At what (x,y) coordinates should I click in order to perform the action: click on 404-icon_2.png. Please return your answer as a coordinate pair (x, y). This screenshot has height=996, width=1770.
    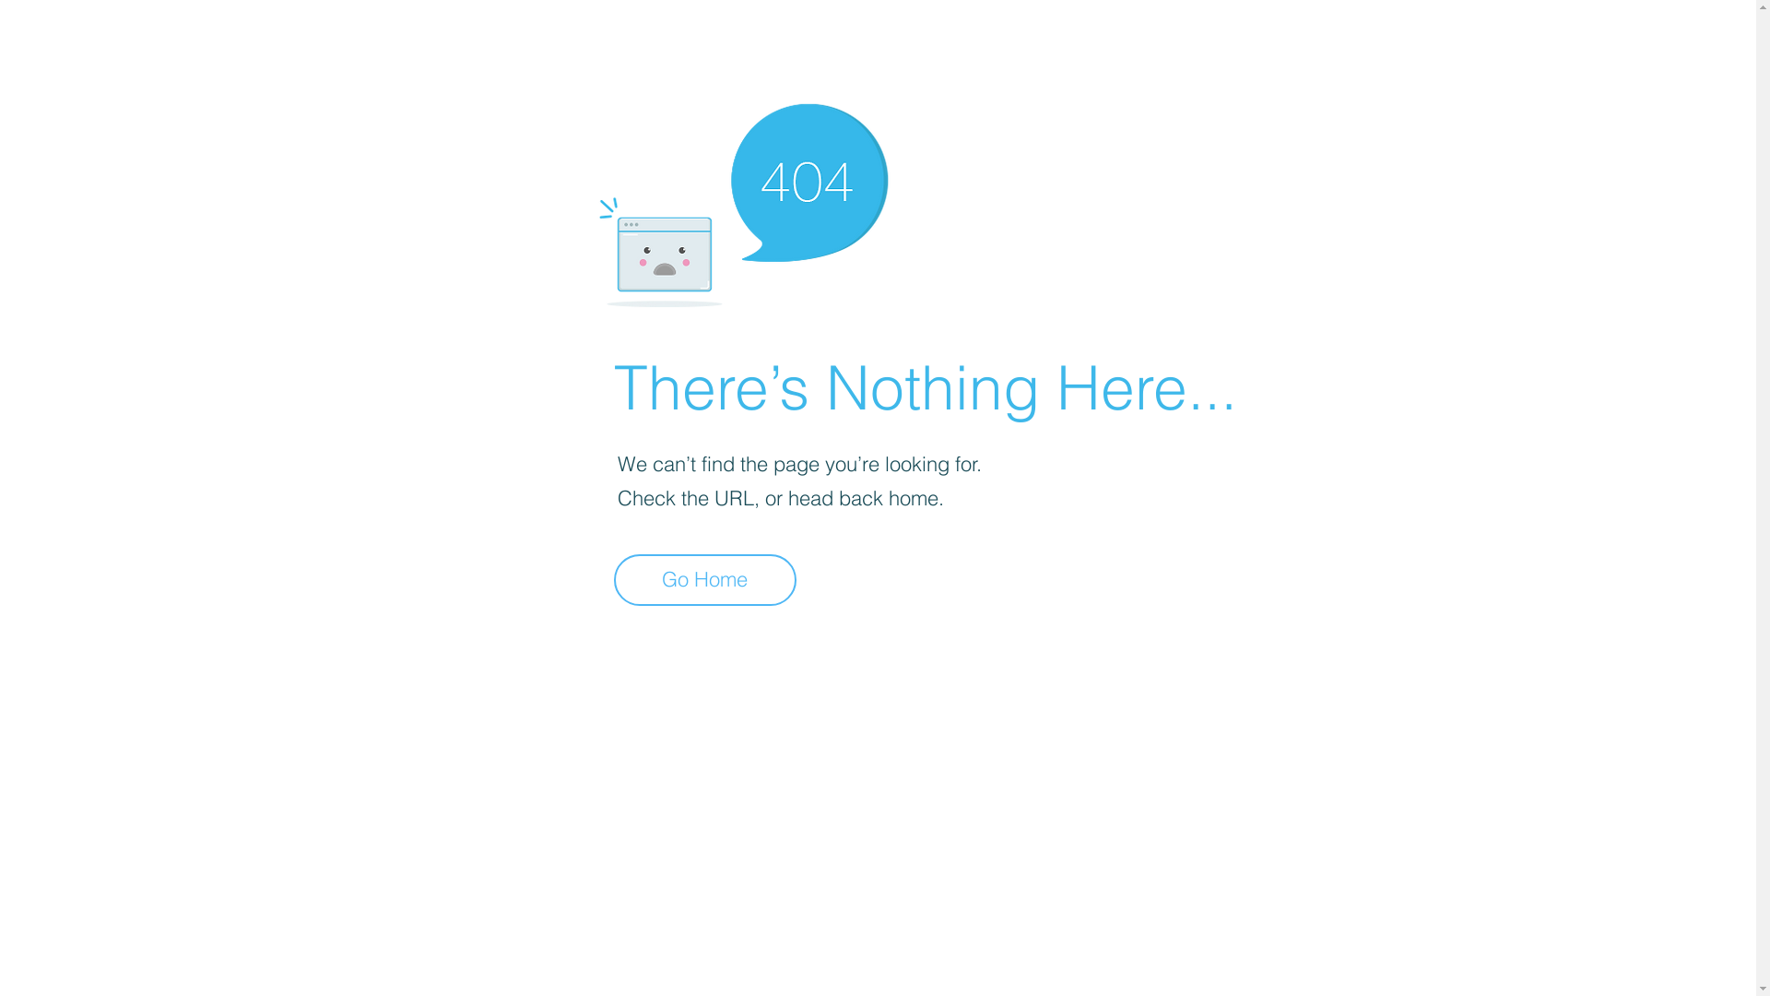
    Looking at the image, I should click on (743, 201).